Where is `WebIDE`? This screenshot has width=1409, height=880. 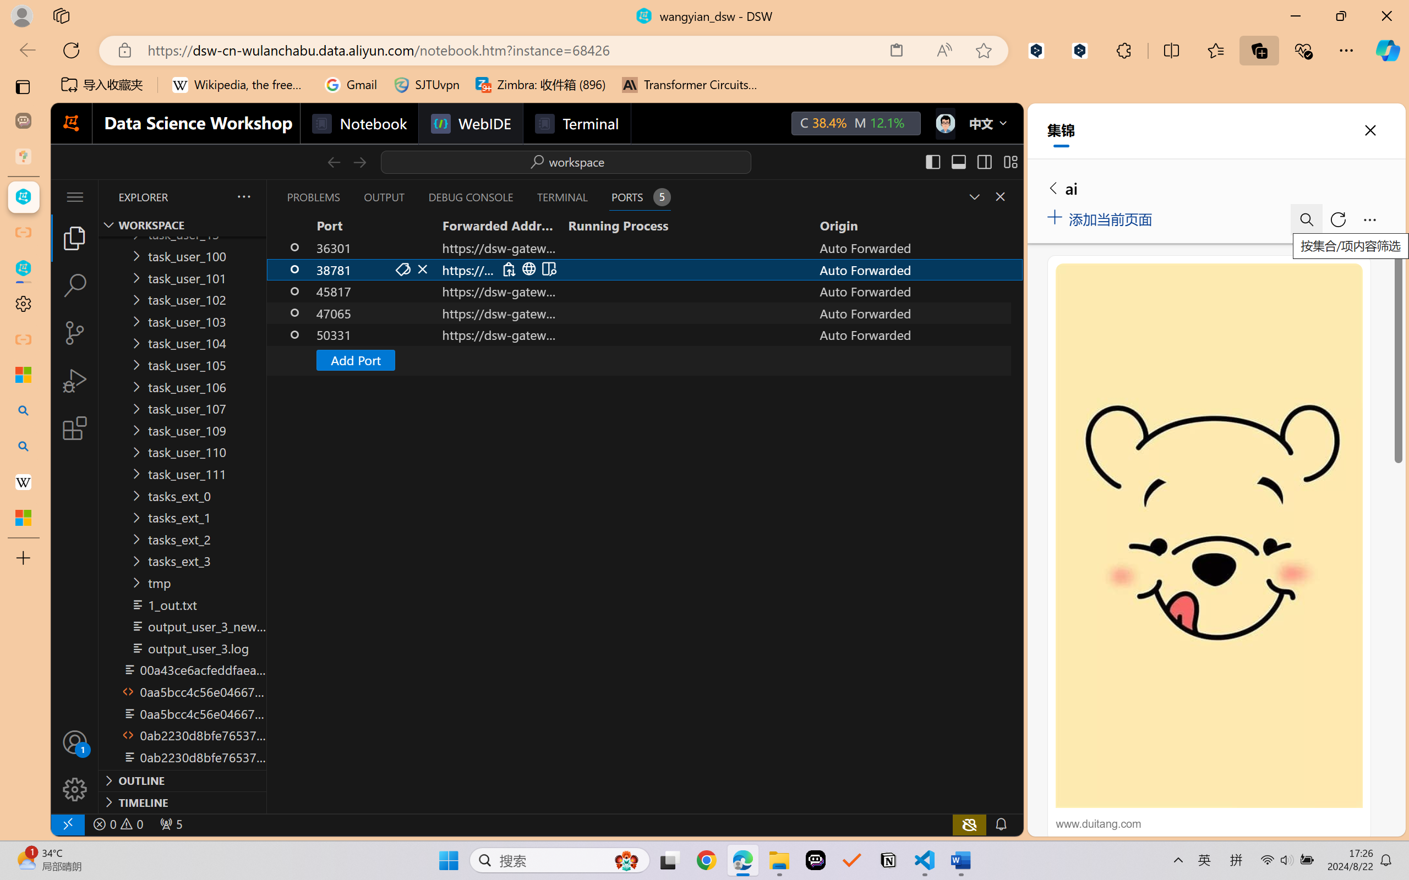 WebIDE is located at coordinates (470, 123).